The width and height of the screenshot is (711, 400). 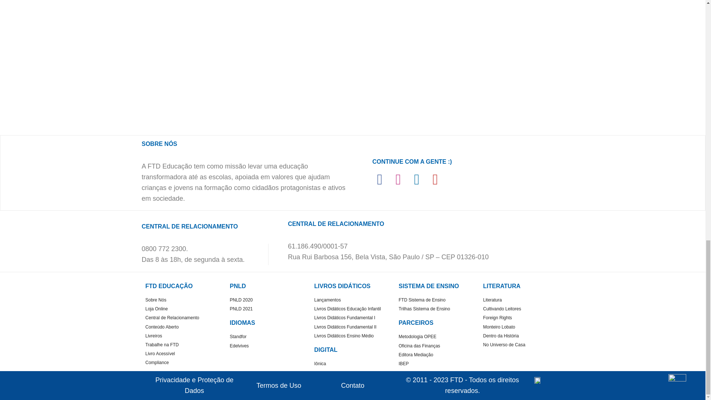 What do you see at coordinates (268, 346) in the screenshot?
I see `Edelvives` at bounding box center [268, 346].